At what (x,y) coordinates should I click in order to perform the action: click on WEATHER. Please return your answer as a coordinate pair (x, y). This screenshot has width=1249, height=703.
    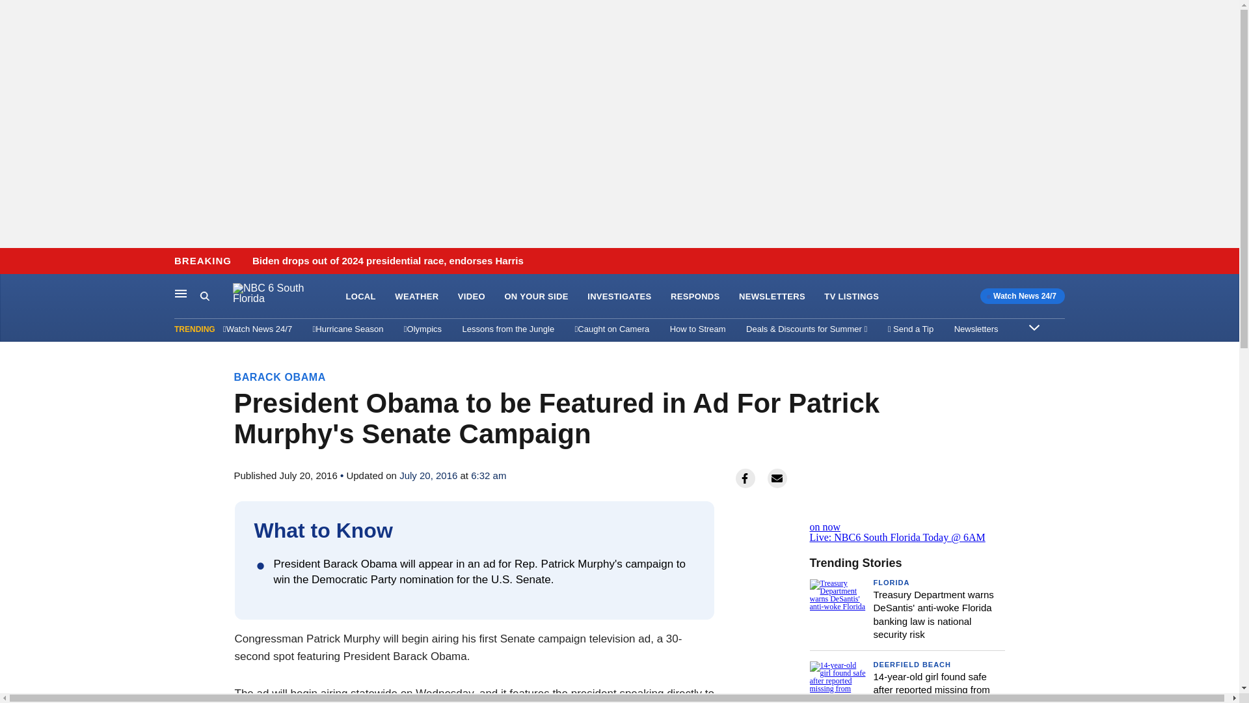
    Looking at the image, I should click on (416, 297).